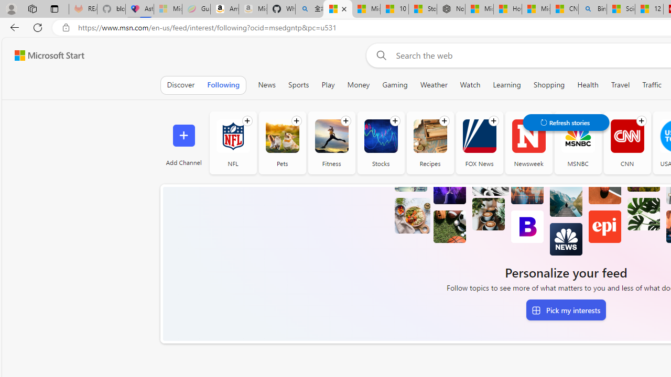  I want to click on Weather, so click(434, 85).